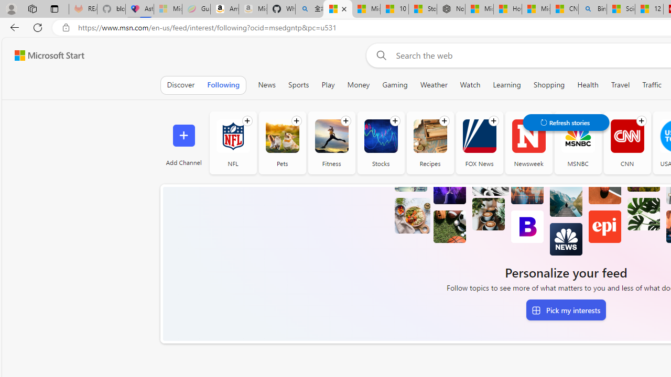  I want to click on Weather, so click(434, 85).